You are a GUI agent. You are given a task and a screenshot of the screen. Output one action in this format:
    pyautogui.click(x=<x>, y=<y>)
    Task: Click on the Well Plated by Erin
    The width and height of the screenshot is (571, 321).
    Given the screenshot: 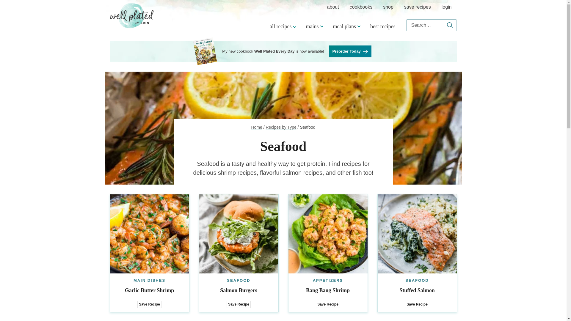 What is the action you would take?
    pyautogui.click(x=132, y=15)
    